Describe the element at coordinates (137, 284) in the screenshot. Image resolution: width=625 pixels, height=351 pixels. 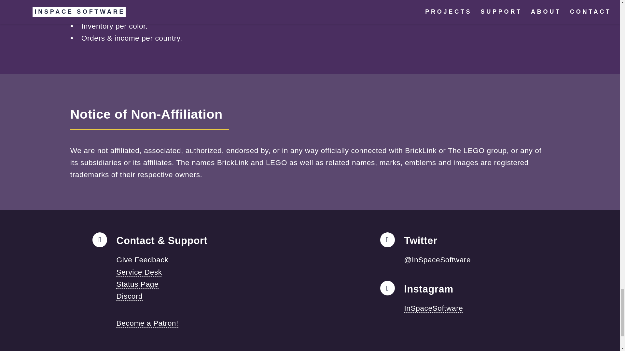
I see `Status Page` at that location.